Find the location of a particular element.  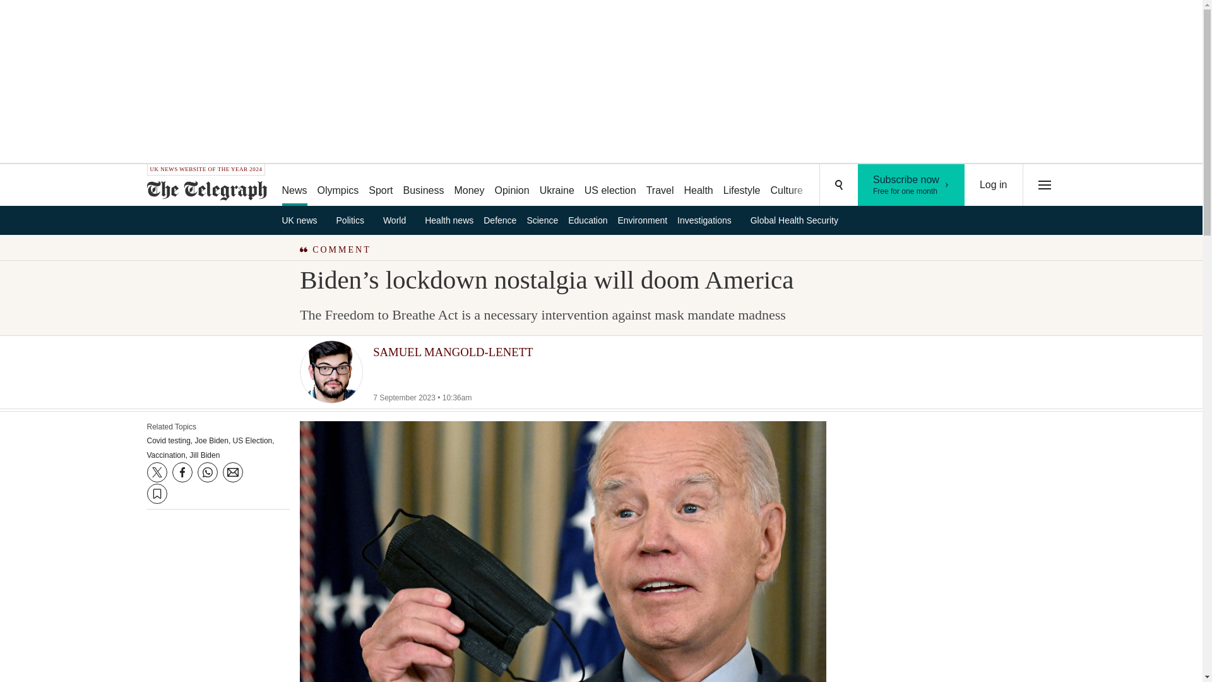

Business is located at coordinates (912, 185).